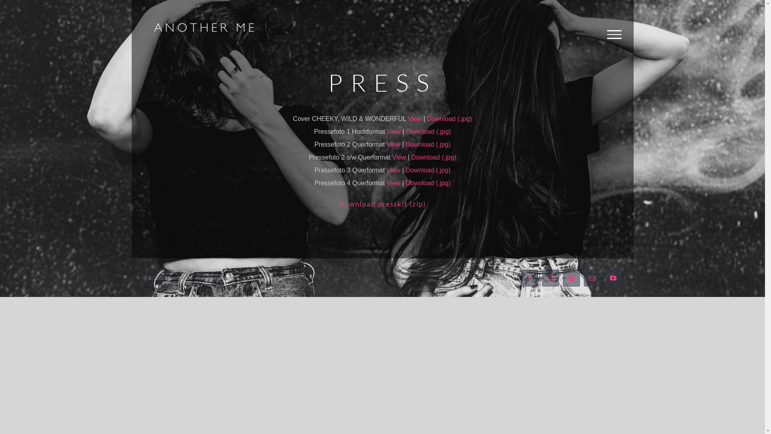  What do you see at coordinates (415, 119) in the screenshot?
I see `View` at bounding box center [415, 119].